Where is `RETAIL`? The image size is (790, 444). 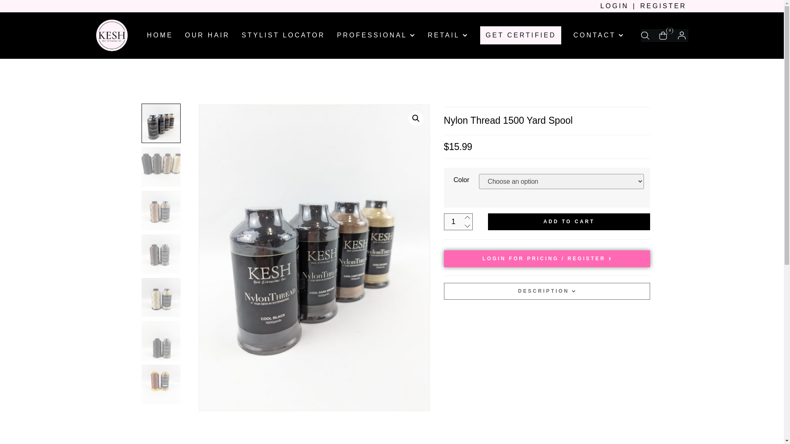 RETAIL is located at coordinates (448, 35).